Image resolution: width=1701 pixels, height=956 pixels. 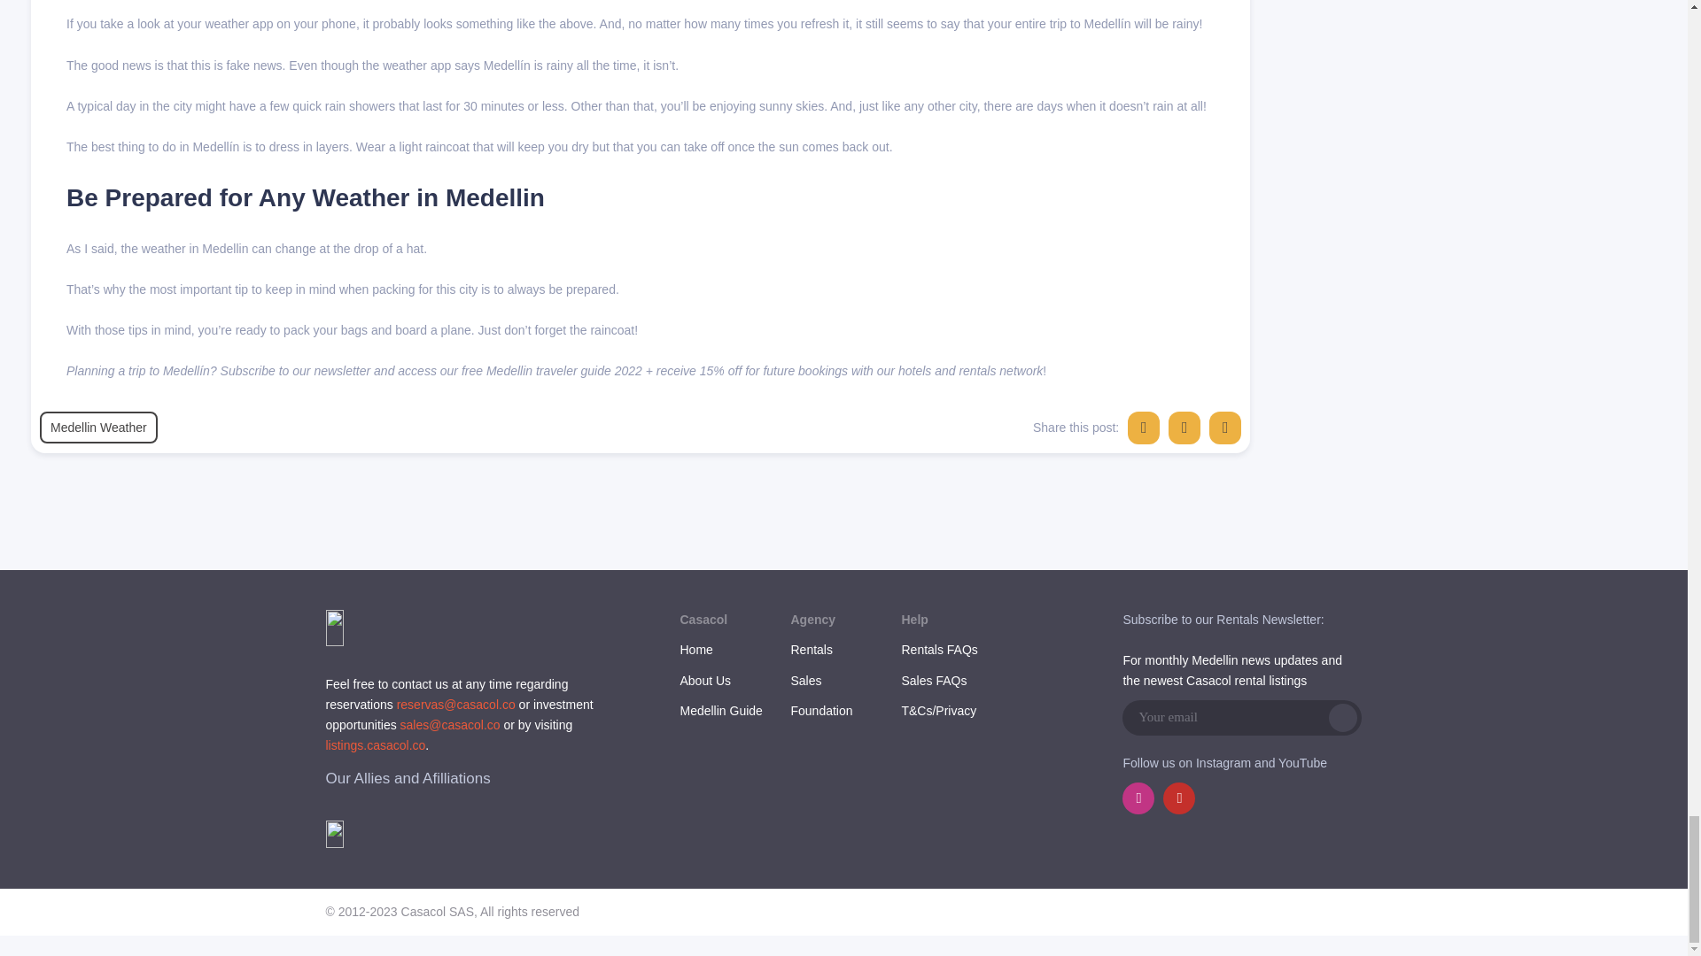 I want to click on Subscribe, so click(x=1343, y=717).